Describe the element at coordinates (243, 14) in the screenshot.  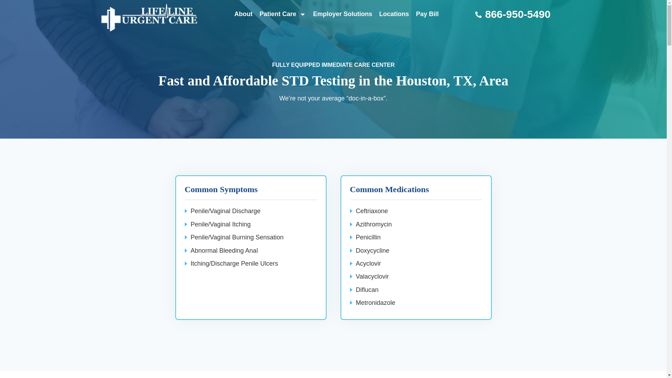
I see `About` at that location.